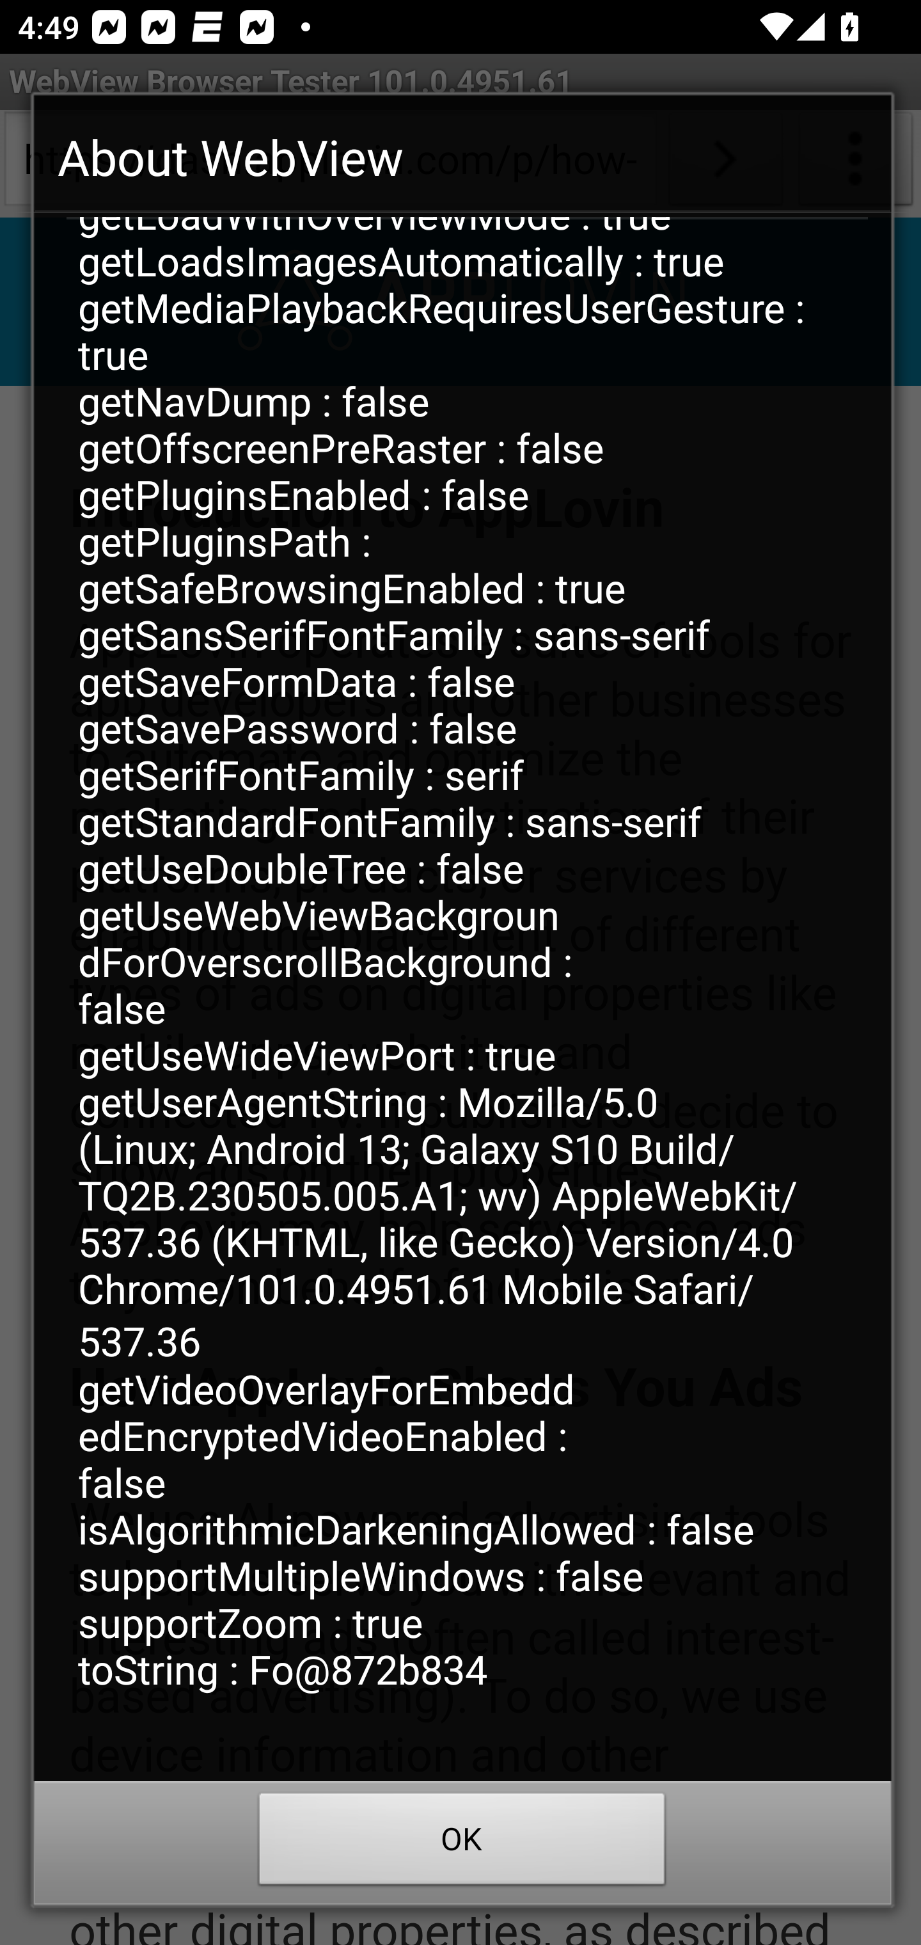  I want to click on OK, so click(462, 1844).